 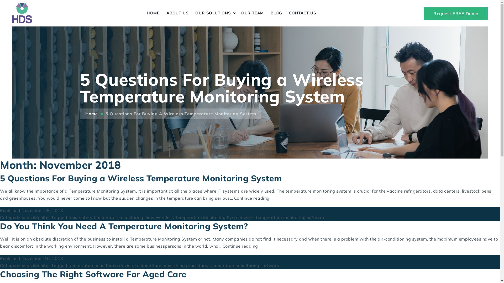 I want to click on Request FREE Demo, so click(x=456, y=14).